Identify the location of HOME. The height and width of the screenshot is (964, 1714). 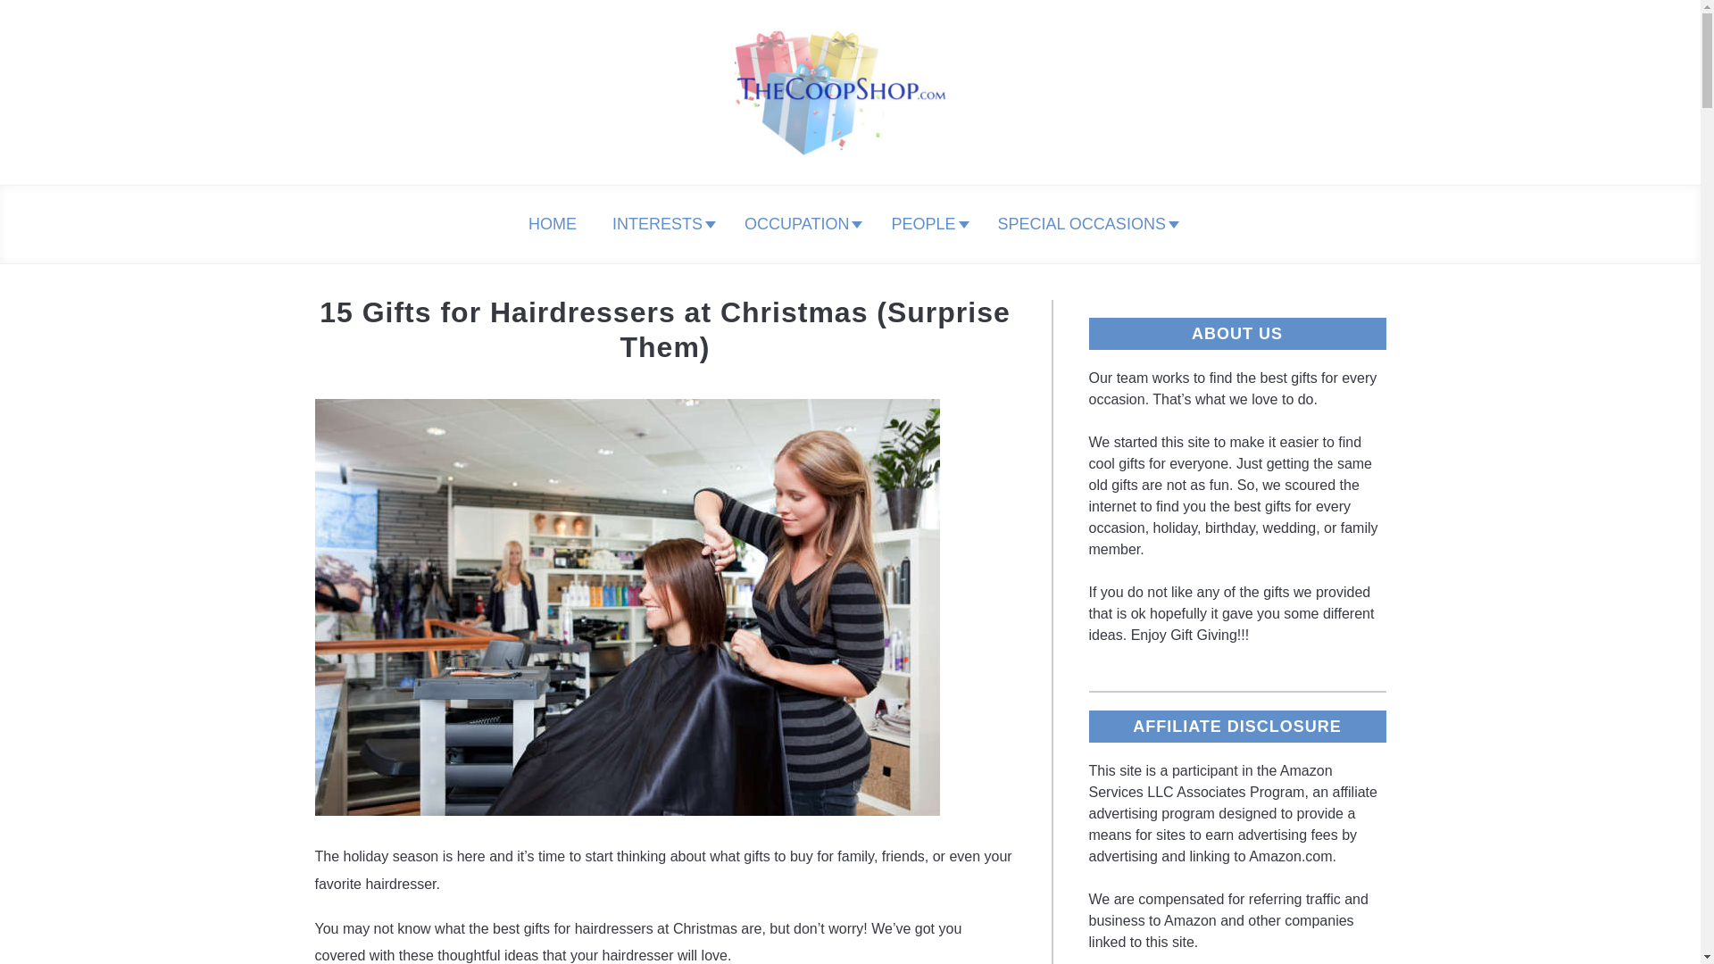
(553, 224).